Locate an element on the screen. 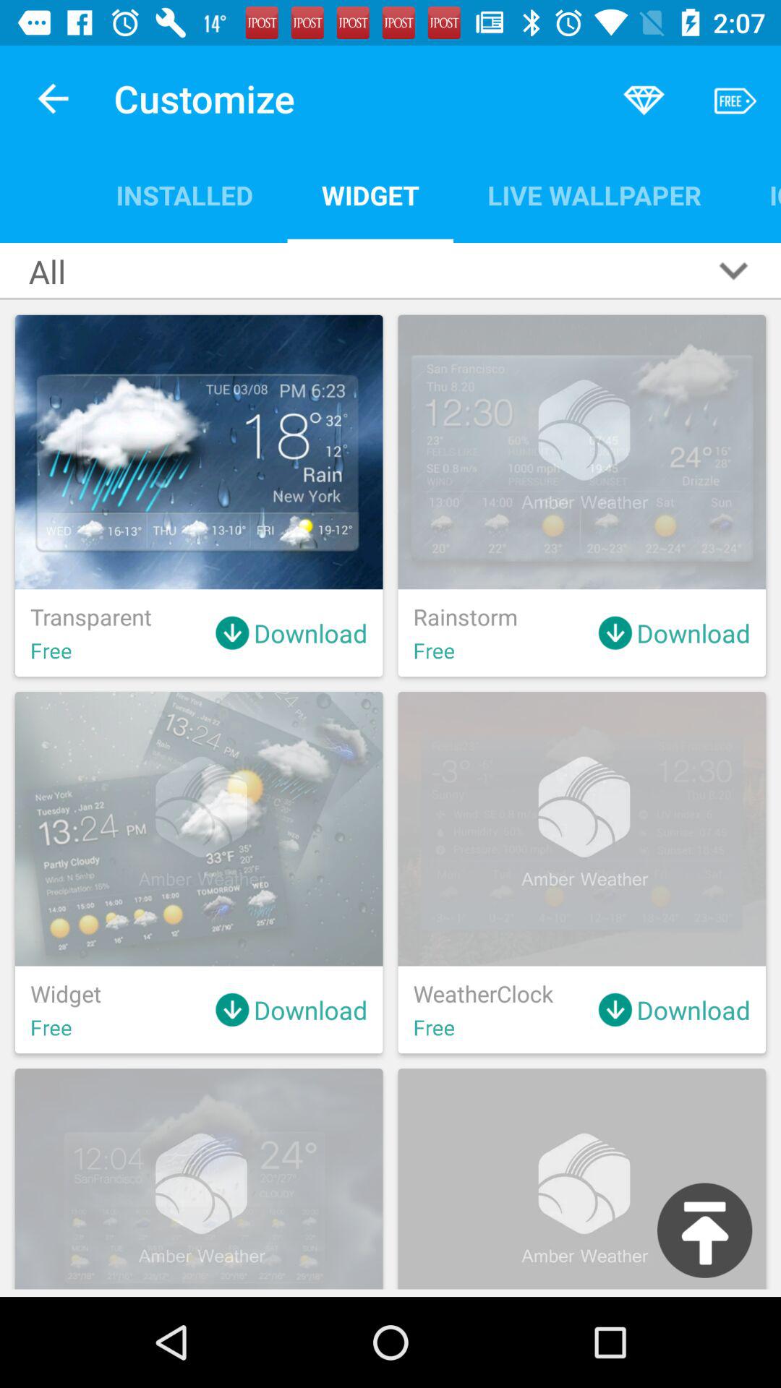  turn on the installed is located at coordinates (184, 195).